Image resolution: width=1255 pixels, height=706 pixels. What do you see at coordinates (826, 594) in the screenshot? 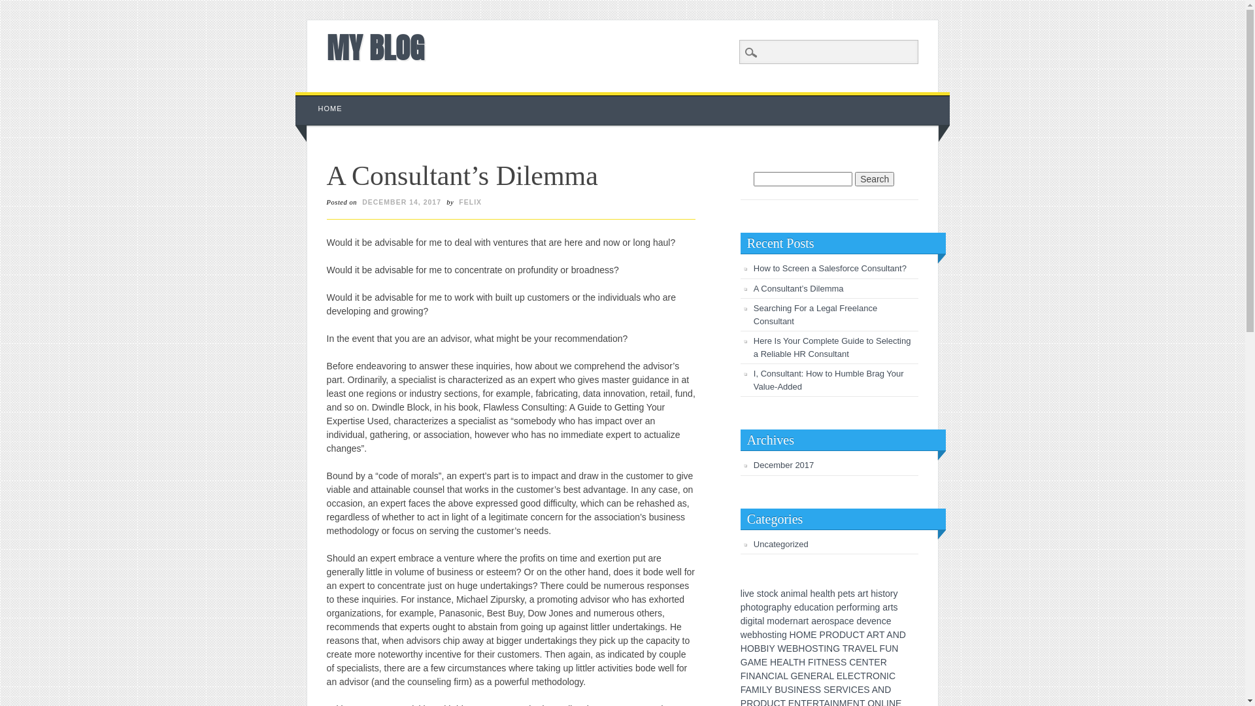
I see `l` at bounding box center [826, 594].